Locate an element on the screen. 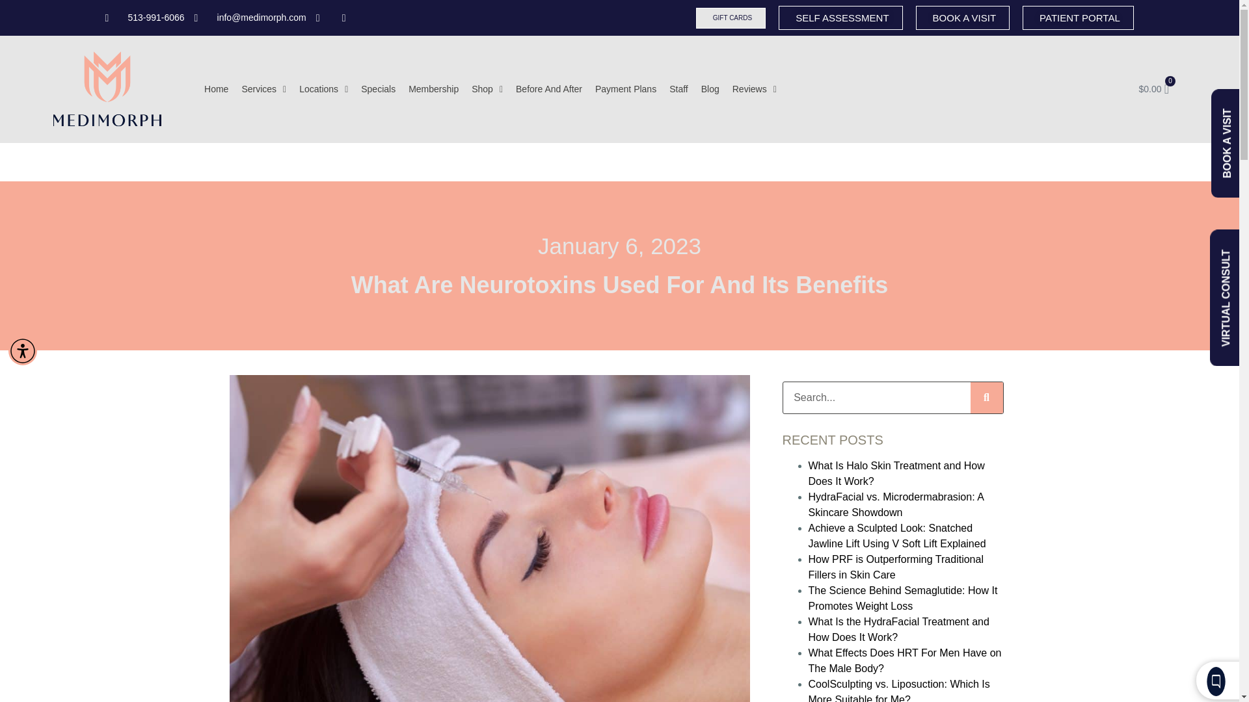  GIFT CARDS is located at coordinates (730, 18).